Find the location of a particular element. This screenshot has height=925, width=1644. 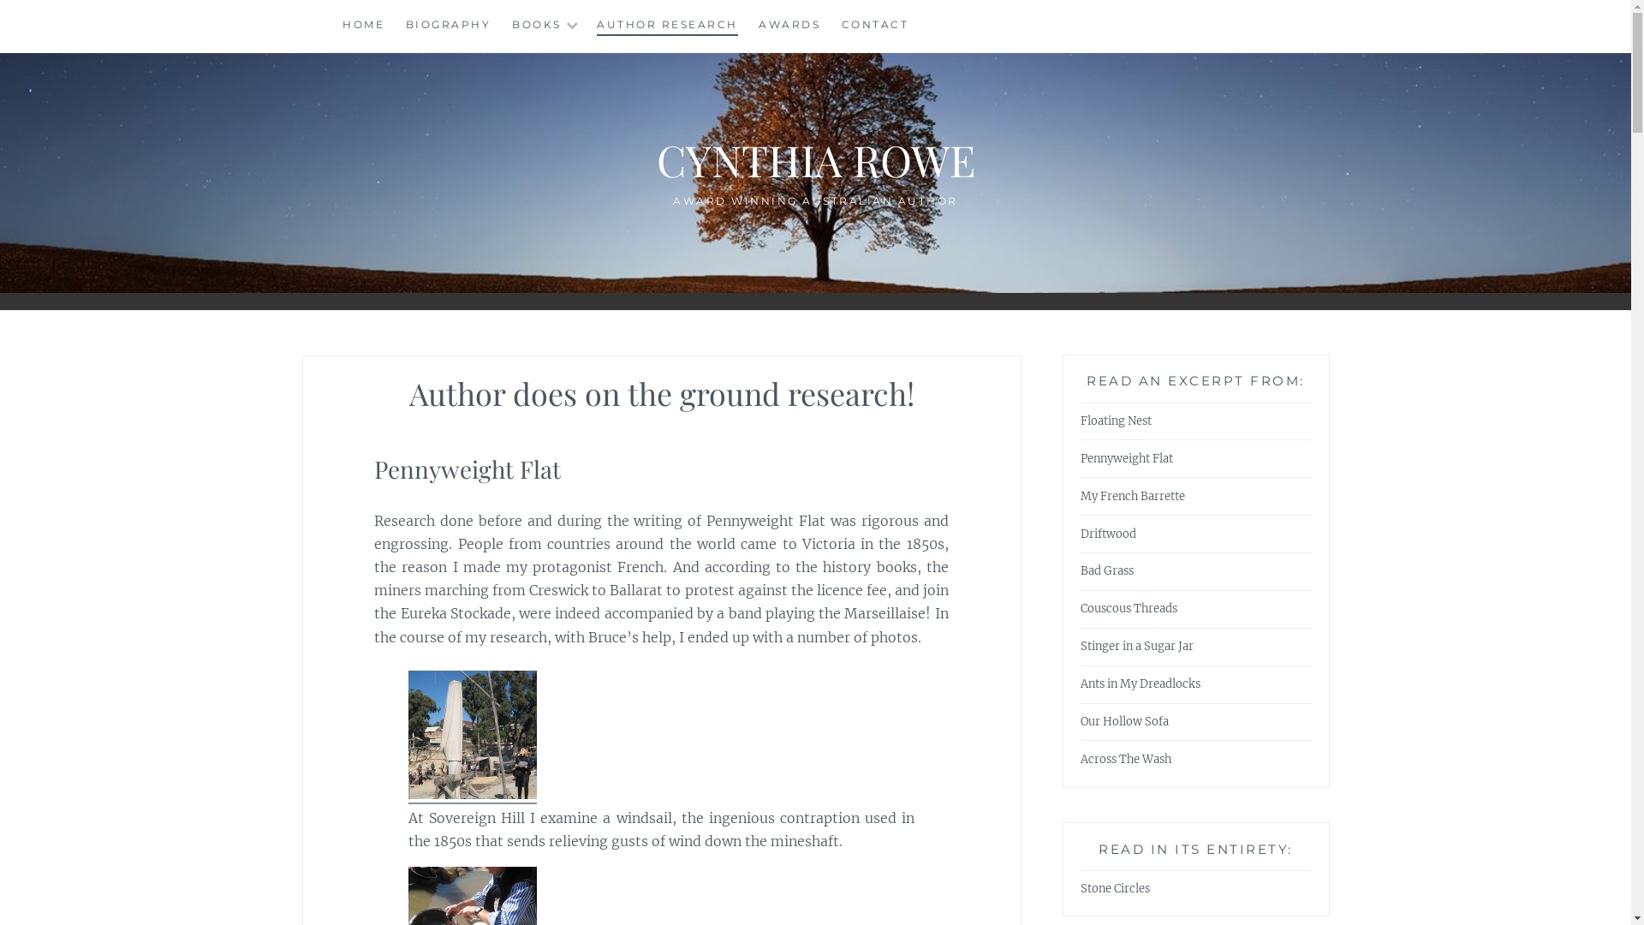

Across The Wash is located at coordinates (1126, 761).